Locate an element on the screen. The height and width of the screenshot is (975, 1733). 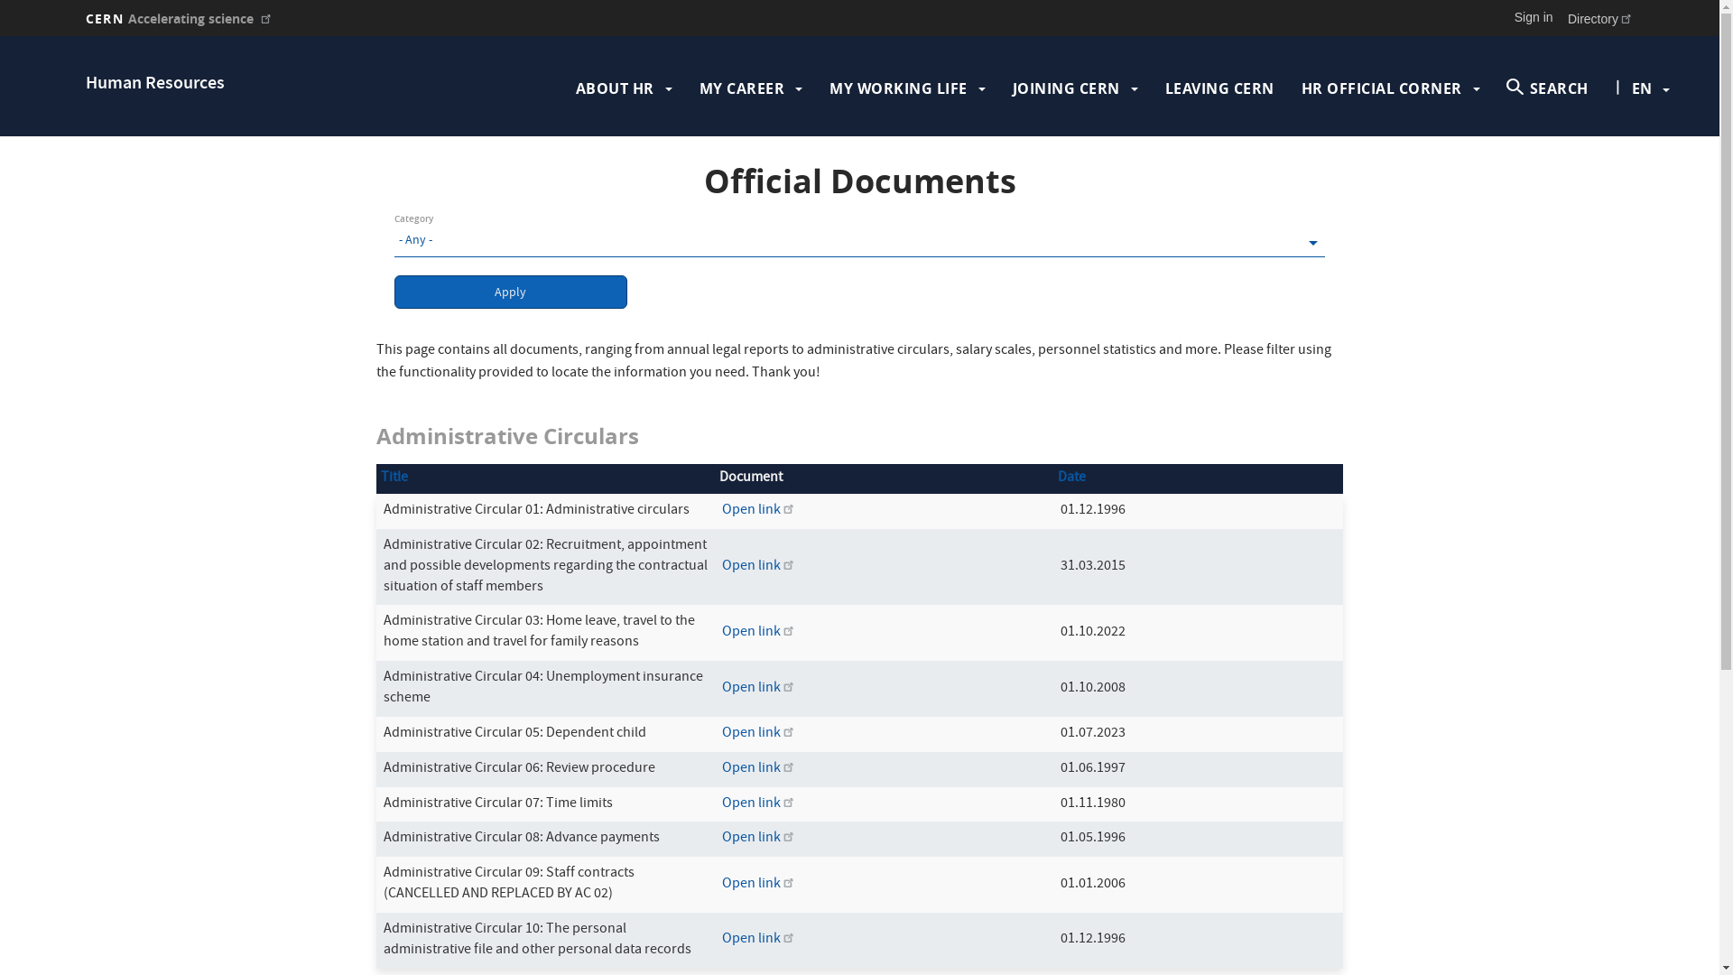
Open link(link is external) is located at coordinates (759, 885).